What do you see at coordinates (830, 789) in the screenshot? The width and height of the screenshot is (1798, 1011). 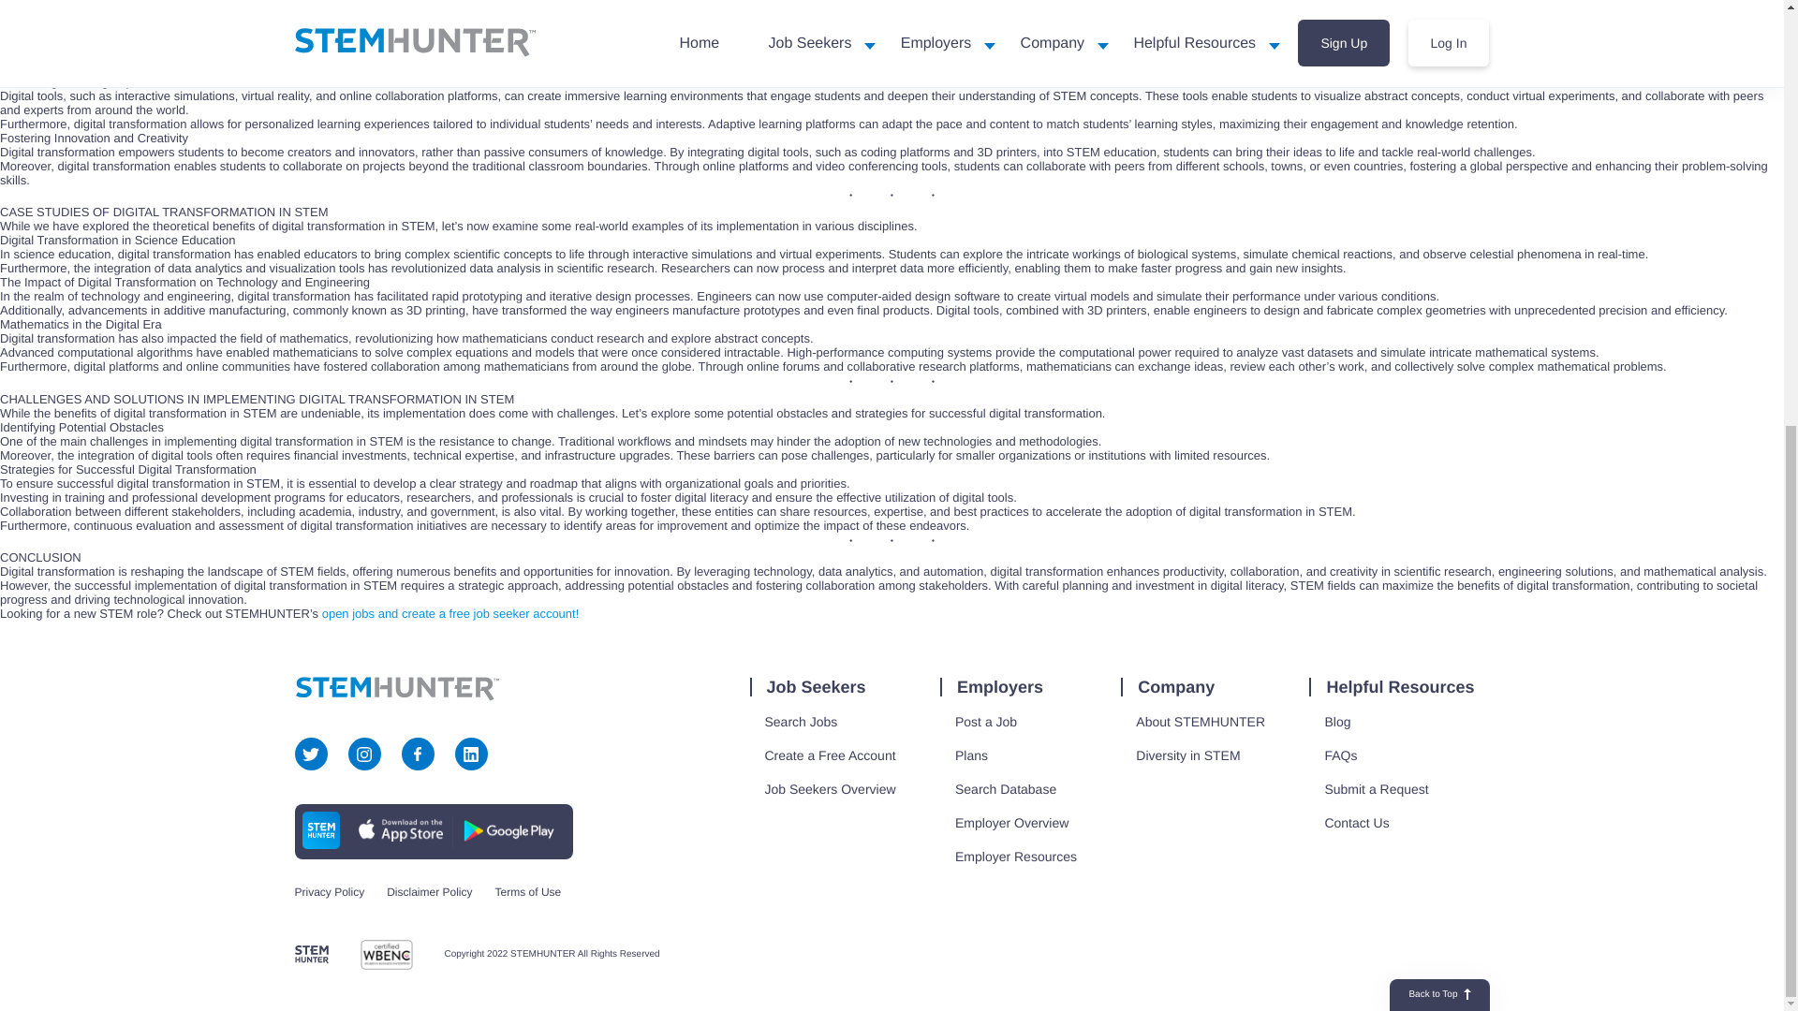 I see `Job Seekers Overview` at bounding box center [830, 789].